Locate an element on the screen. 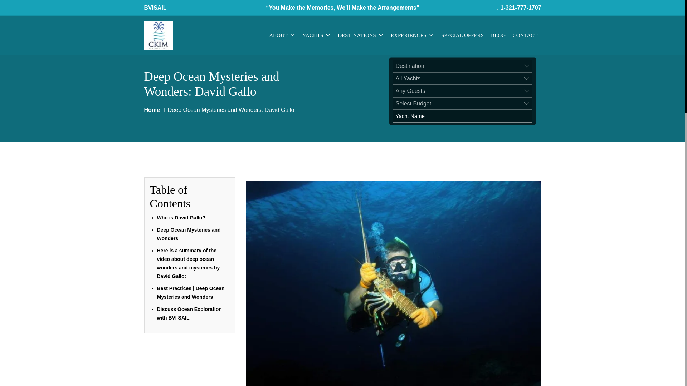 Image resolution: width=687 pixels, height=386 pixels. YACHTS is located at coordinates (316, 35).